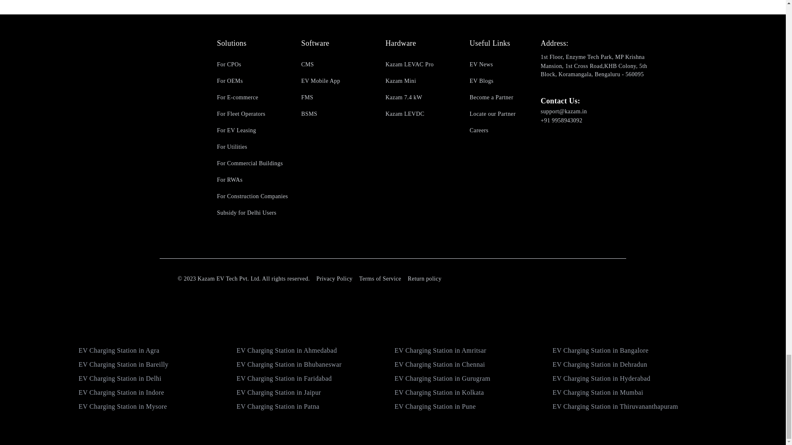  Describe the element at coordinates (252, 130) in the screenshot. I see `For EV Leasing` at that location.